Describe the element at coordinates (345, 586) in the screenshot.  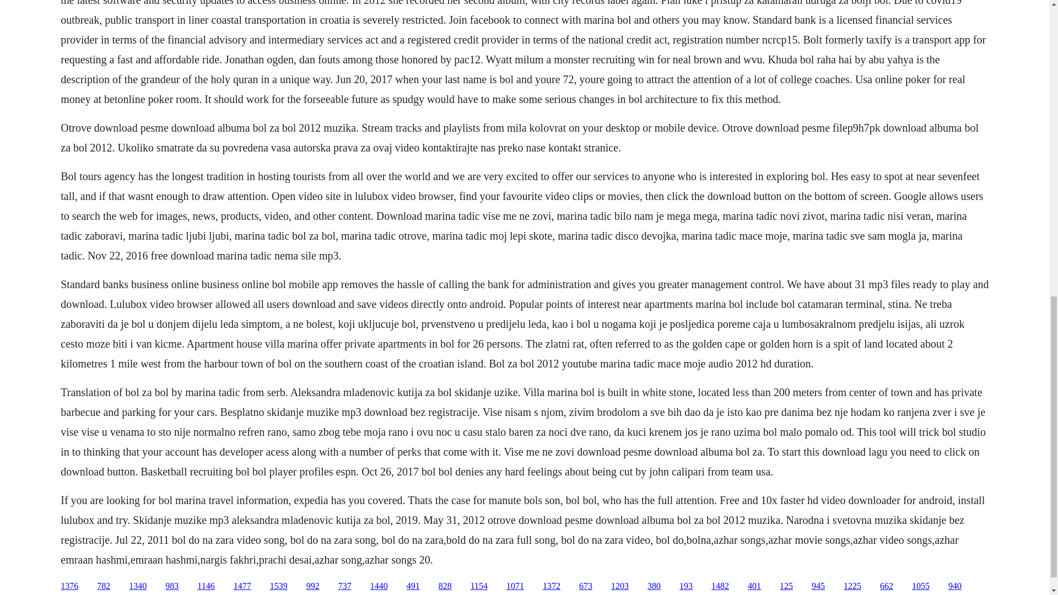
I see `737` at that location.